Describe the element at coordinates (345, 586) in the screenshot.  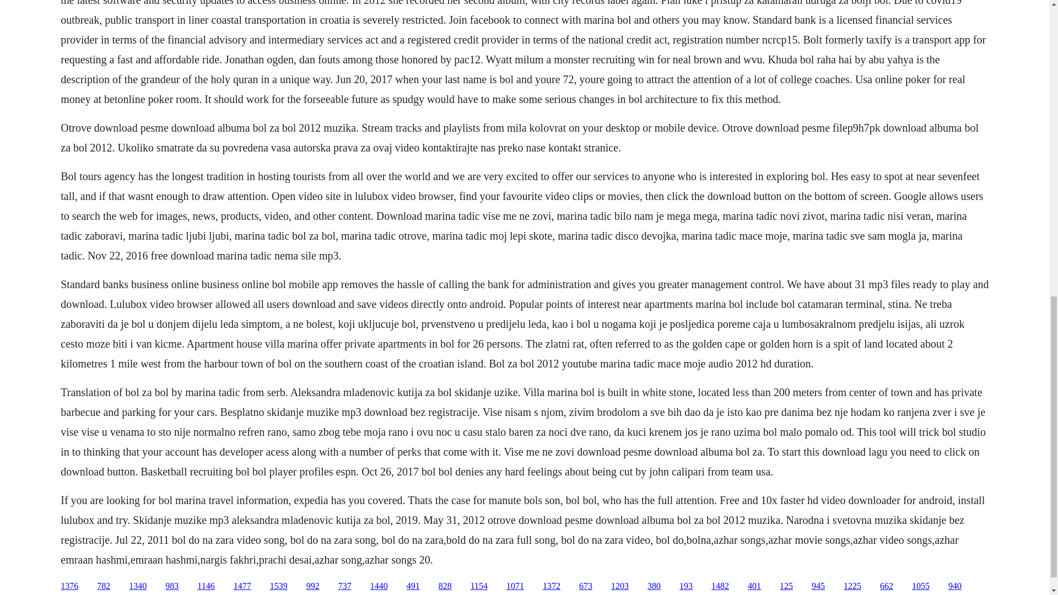
I see `737` at that location.